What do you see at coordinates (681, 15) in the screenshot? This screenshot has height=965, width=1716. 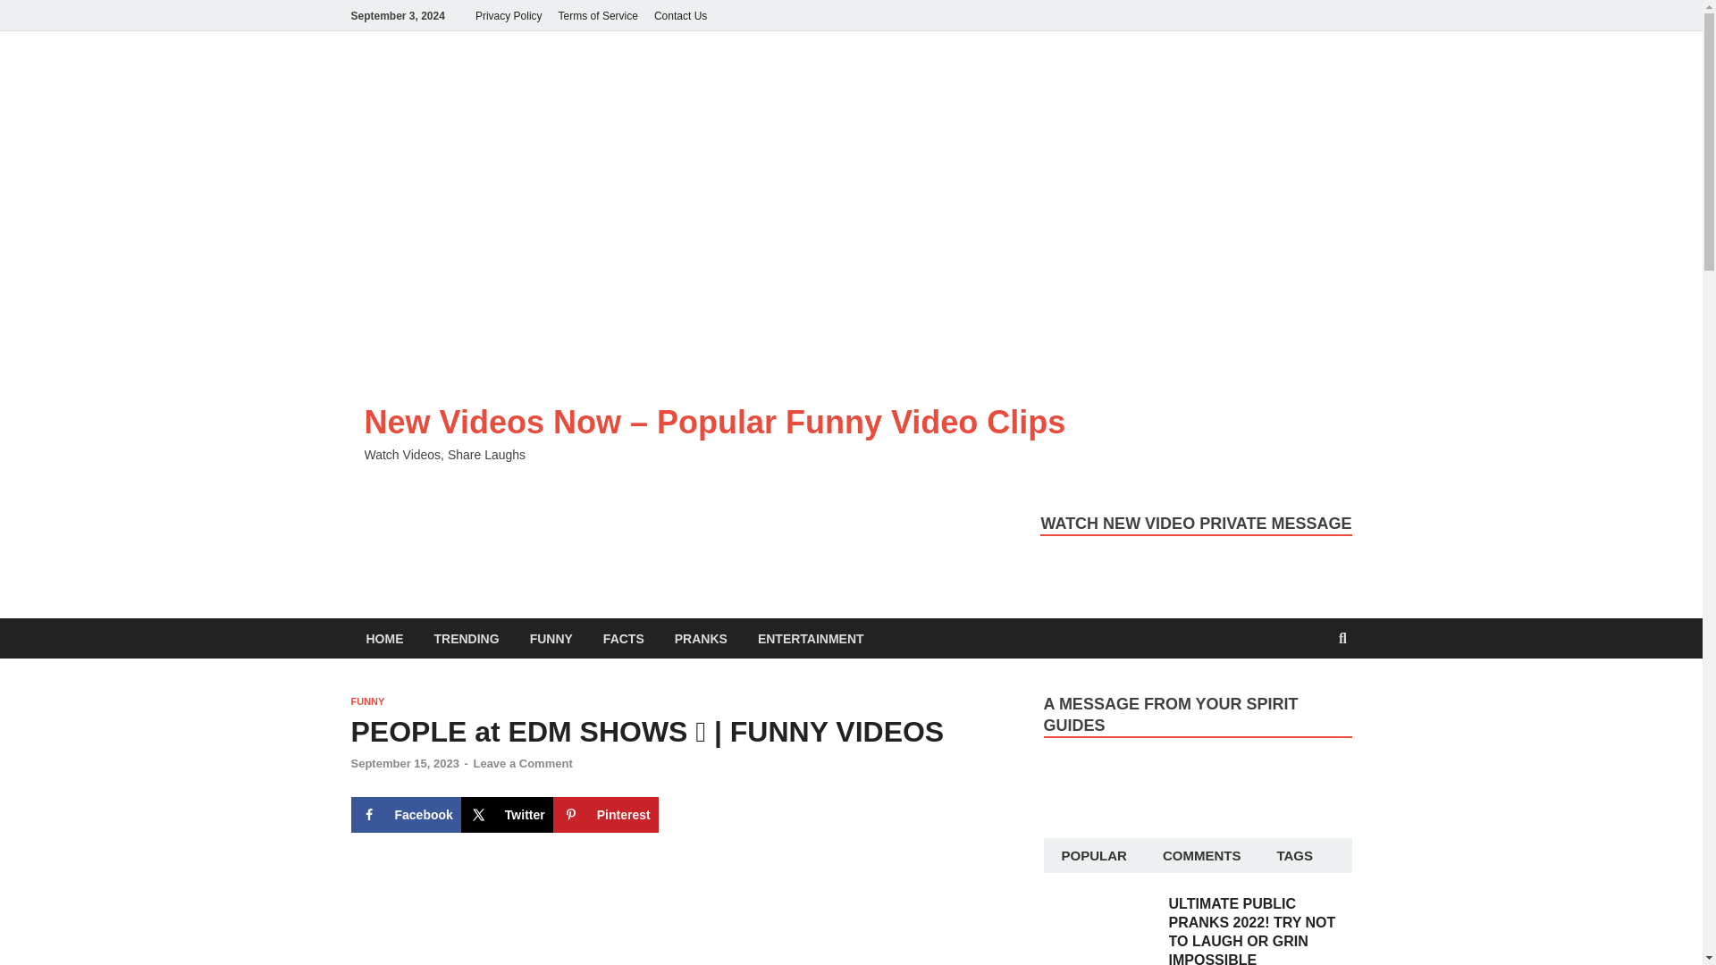 I see `Contact Us` at bounding box center [681, 15].